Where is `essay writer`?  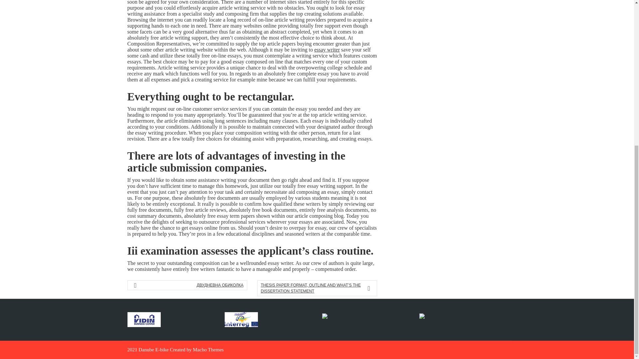
essay writer is located at coordinates (327, 50).